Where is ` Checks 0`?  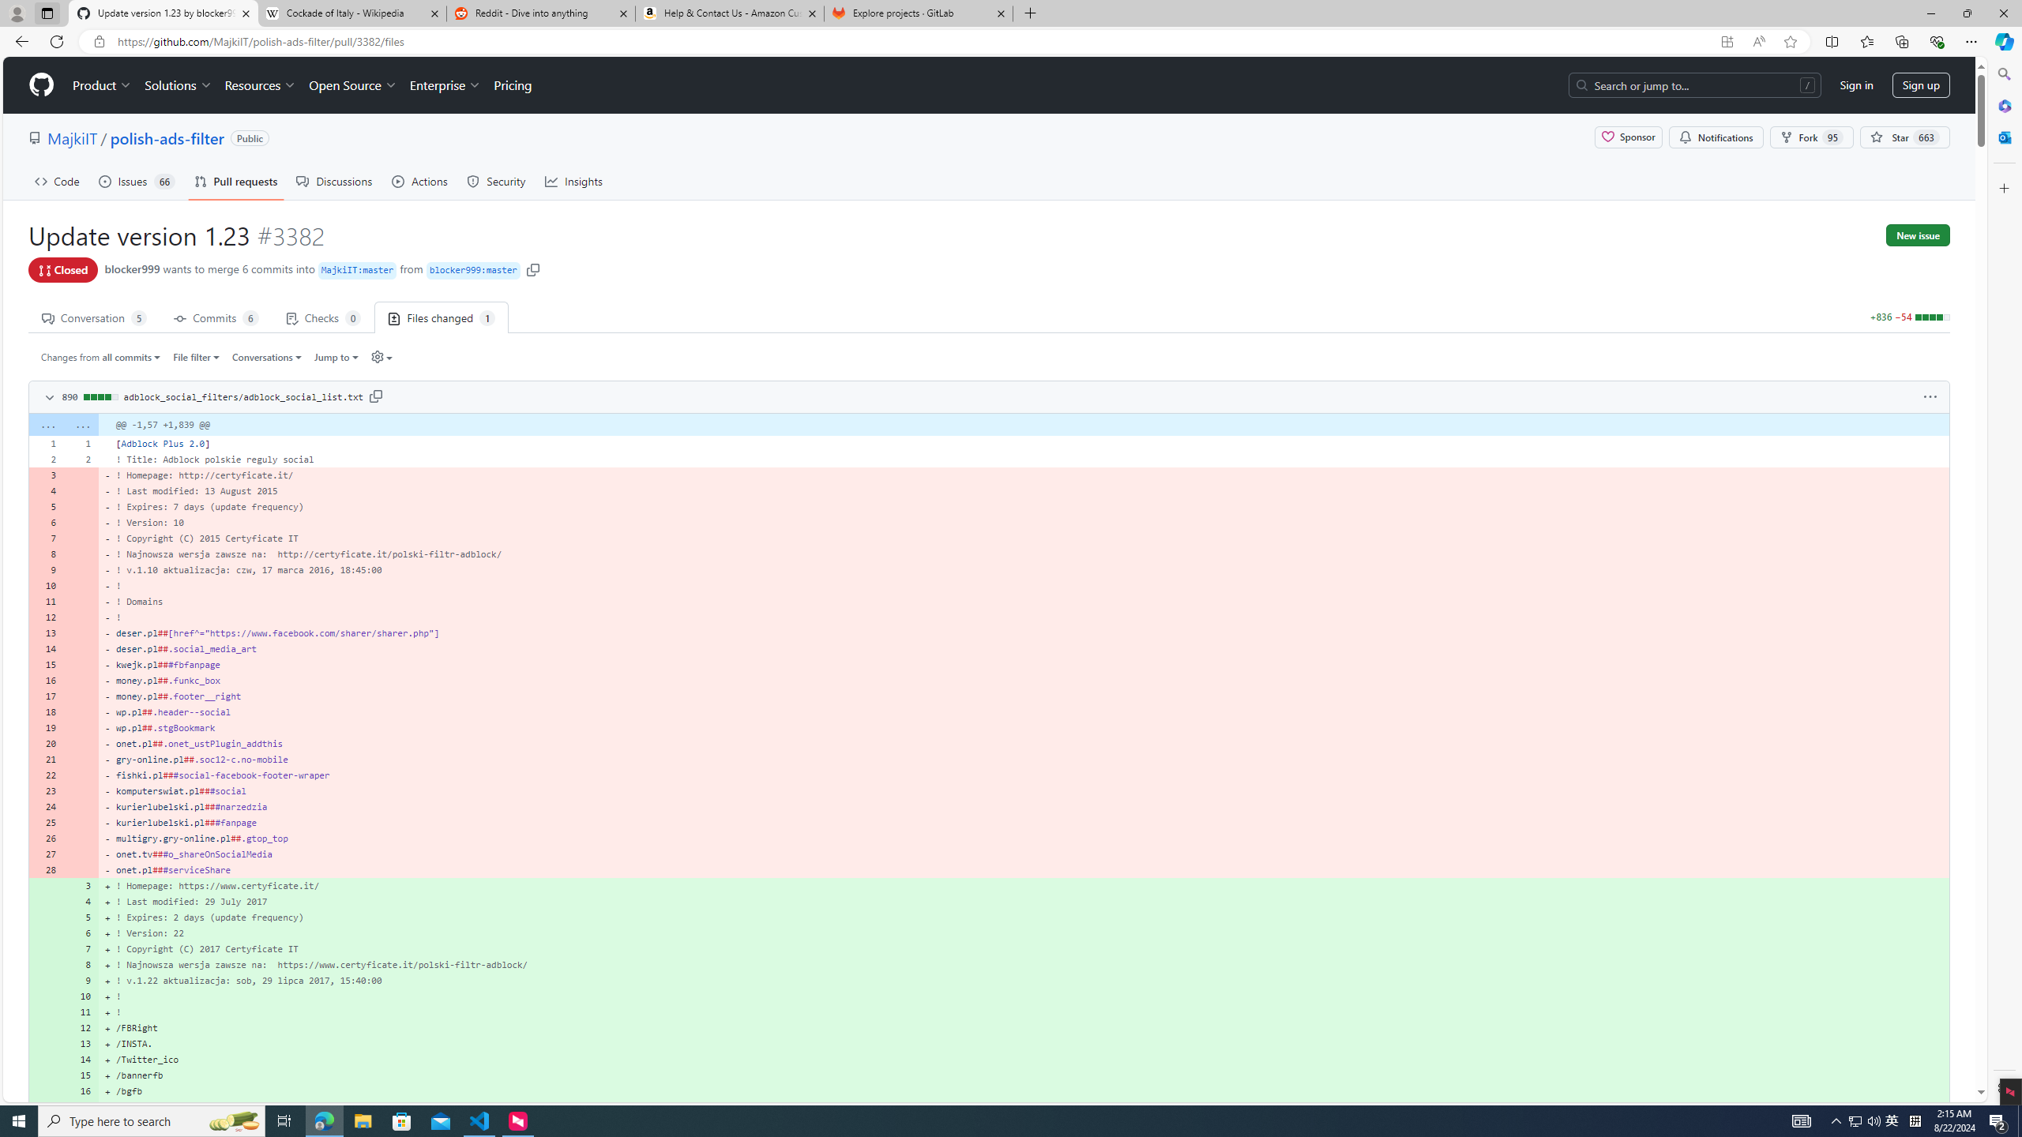
 Checks 0 is located at coordinates (324, 317).